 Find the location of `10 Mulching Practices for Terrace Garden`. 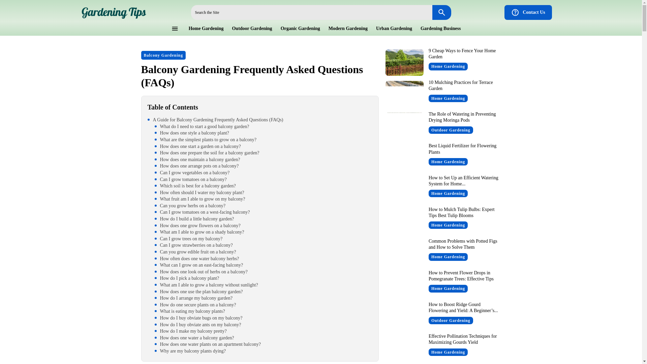

10 Mulching Practices for Terrace Garden is located at coordinates (461, 85).